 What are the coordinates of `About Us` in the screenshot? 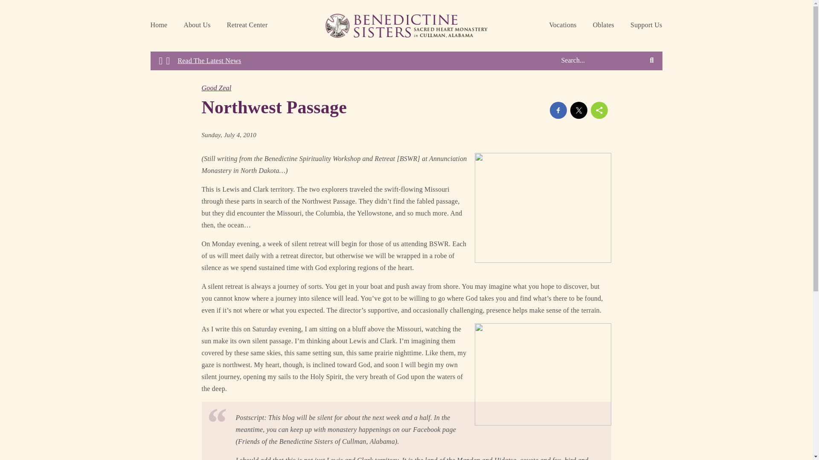 It's located at (197, 26).